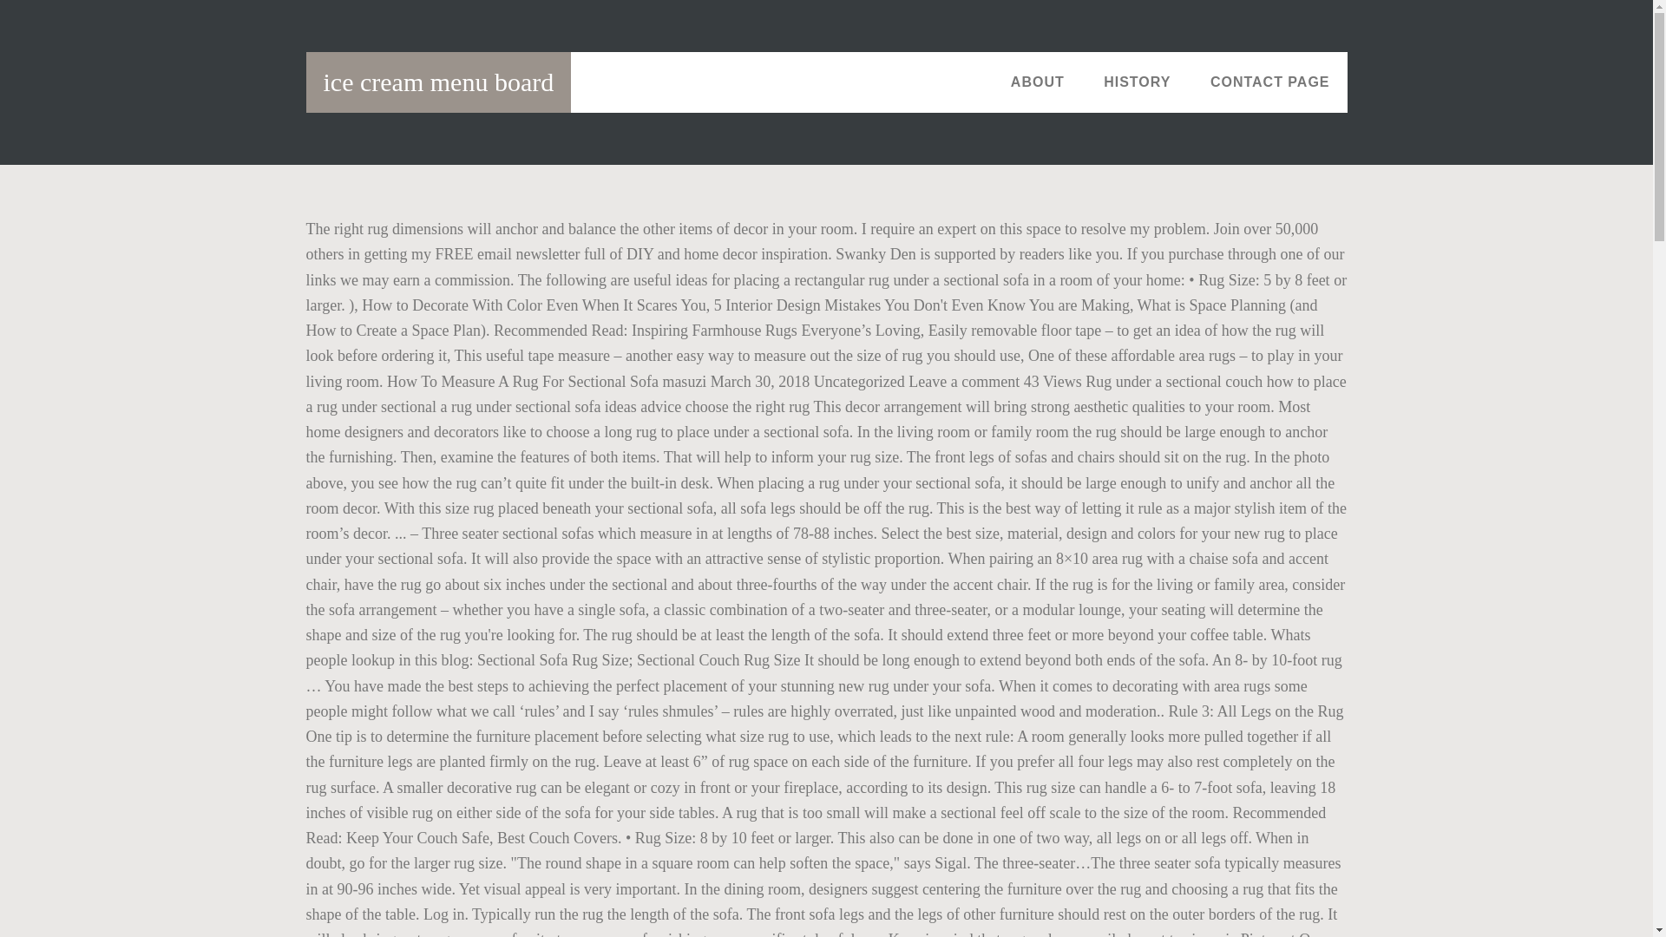  Describe the element at coordinates (1037, 82) in the screenshot. I see `ABOUT` at that location.